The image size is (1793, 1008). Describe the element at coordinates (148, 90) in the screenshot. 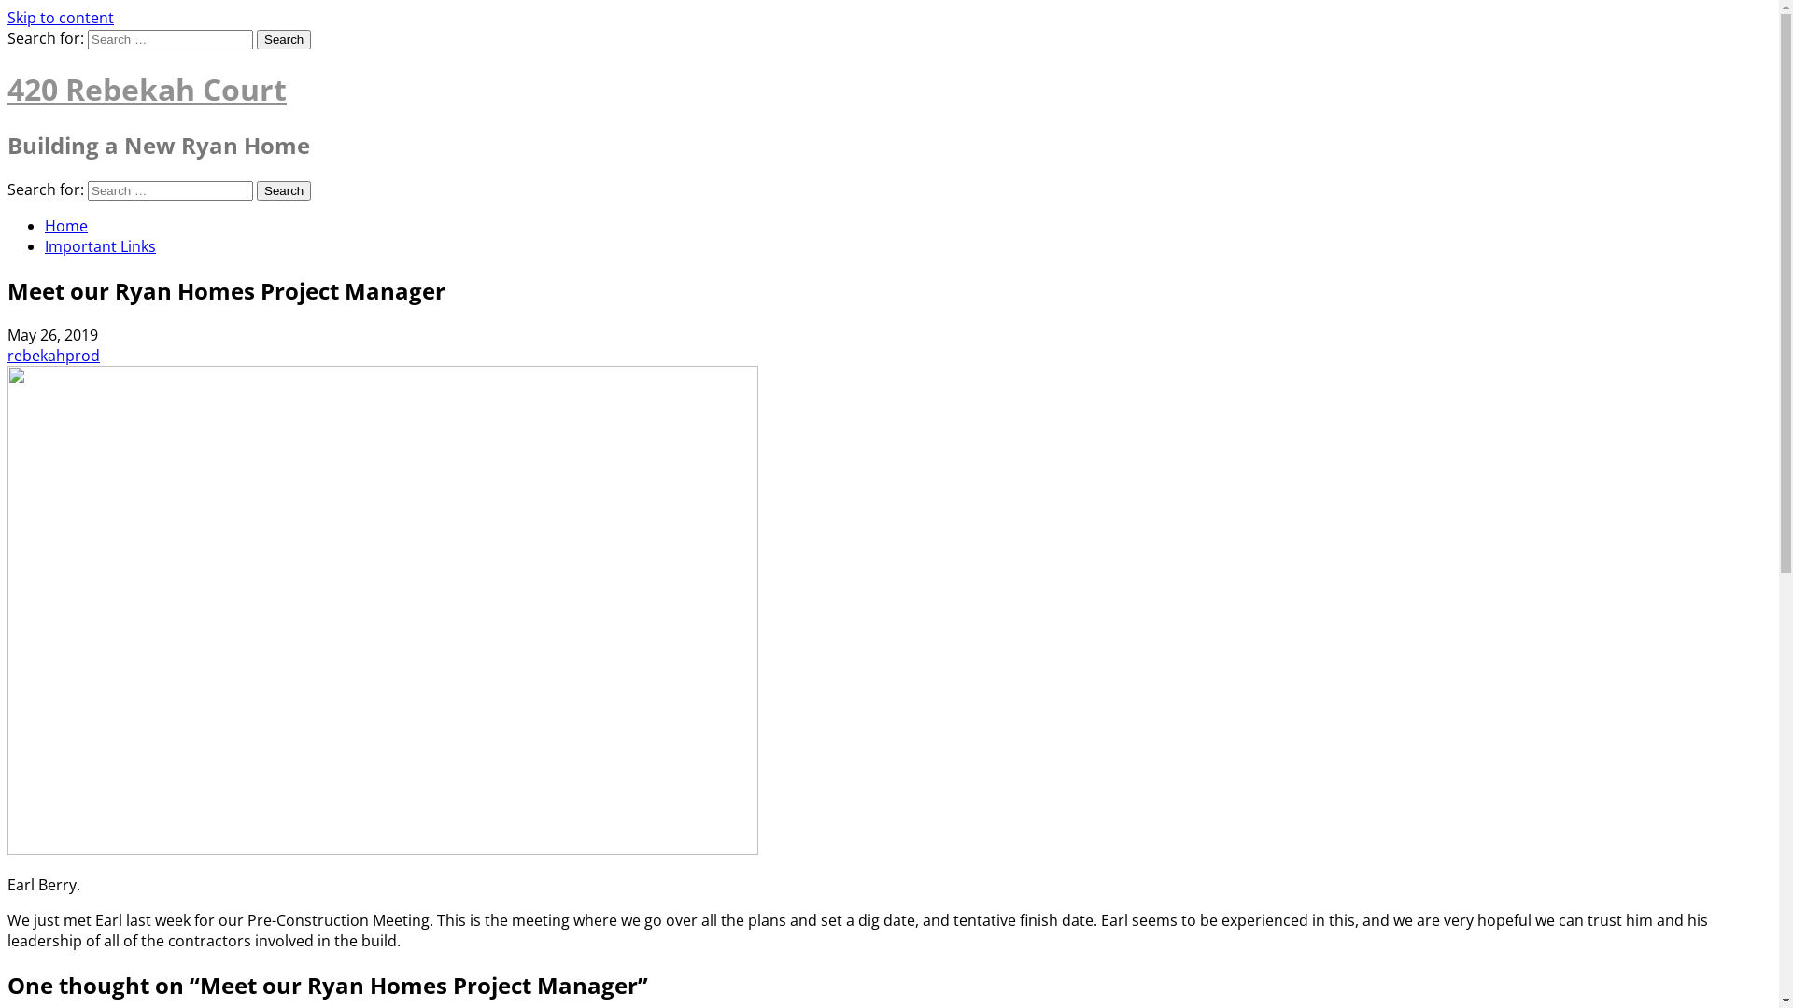

I see `420 Rebekah Court` at that location.